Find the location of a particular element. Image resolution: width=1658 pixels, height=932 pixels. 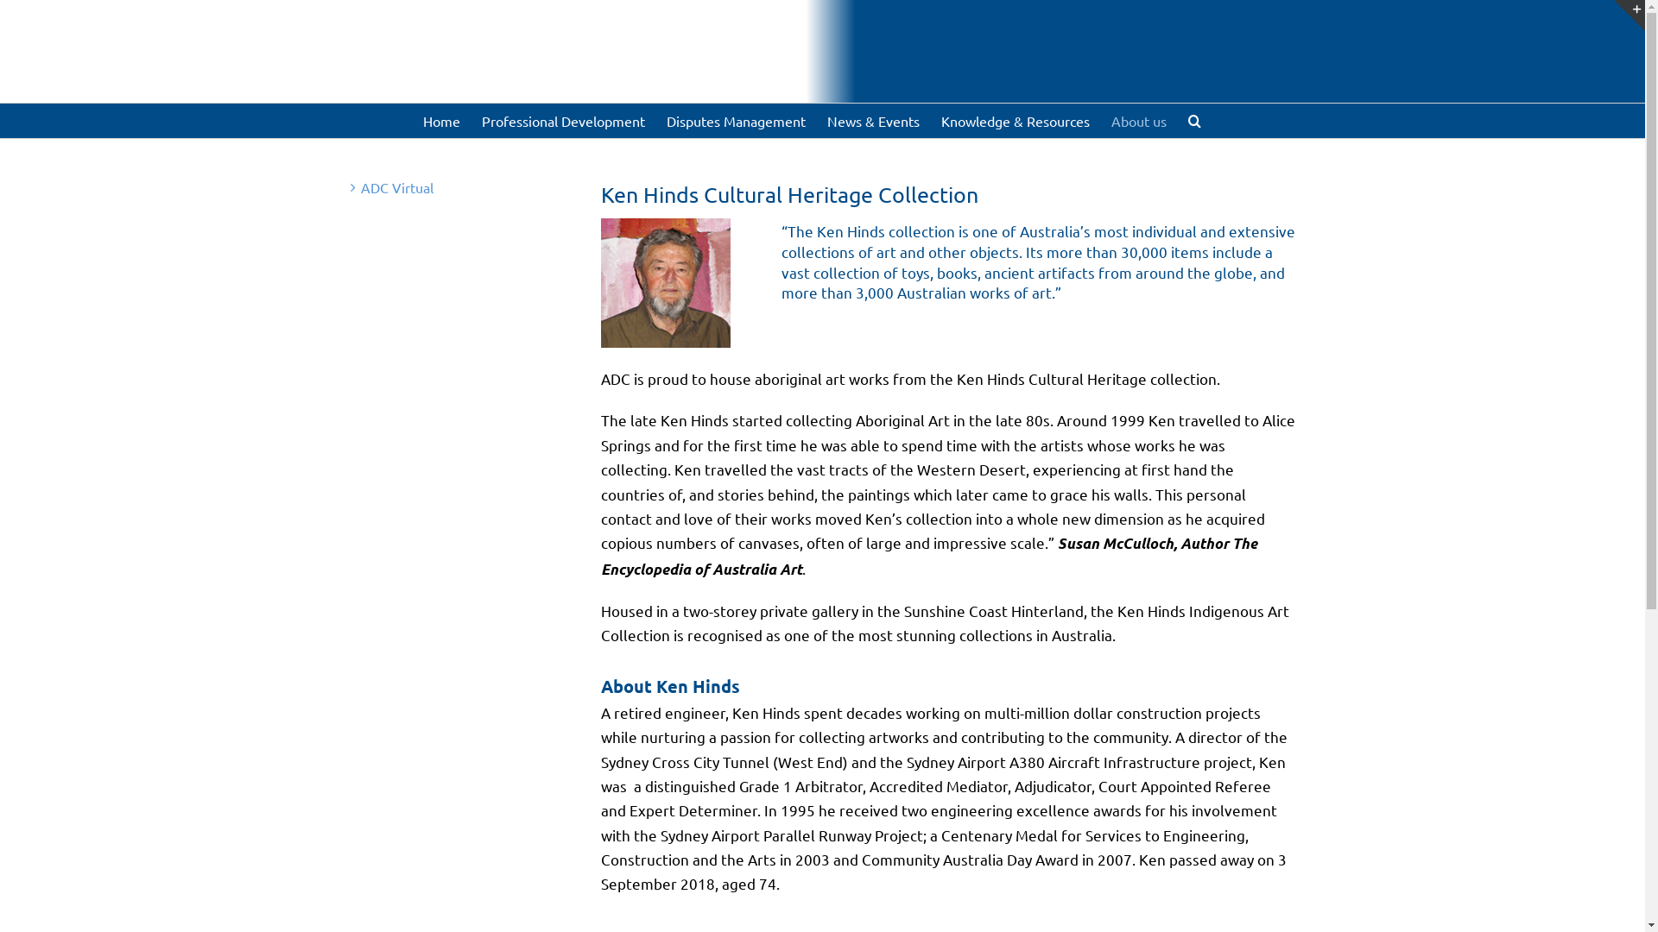

Professional Development is located at coordinates (563, 121).